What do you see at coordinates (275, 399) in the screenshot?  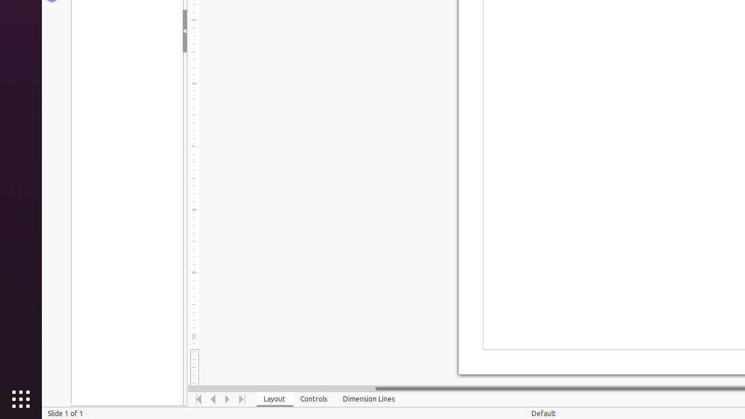 I see `Layout` at bounding box center [275, 399].